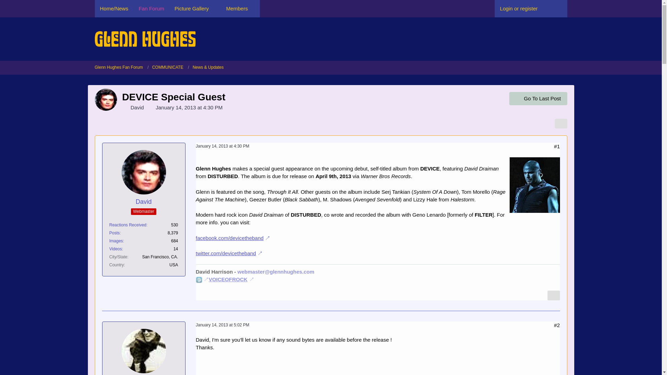  Describe the element at coordinates (554, 295) in the screenshot. I see `Report Content` at that location.